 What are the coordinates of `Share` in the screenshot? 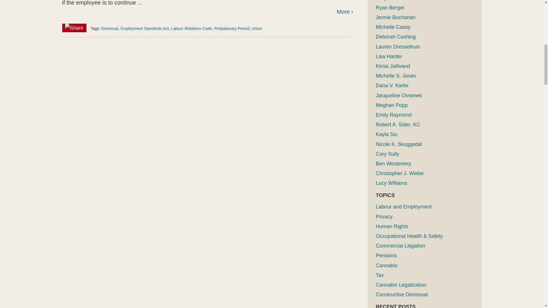 It's located at (74, 28).